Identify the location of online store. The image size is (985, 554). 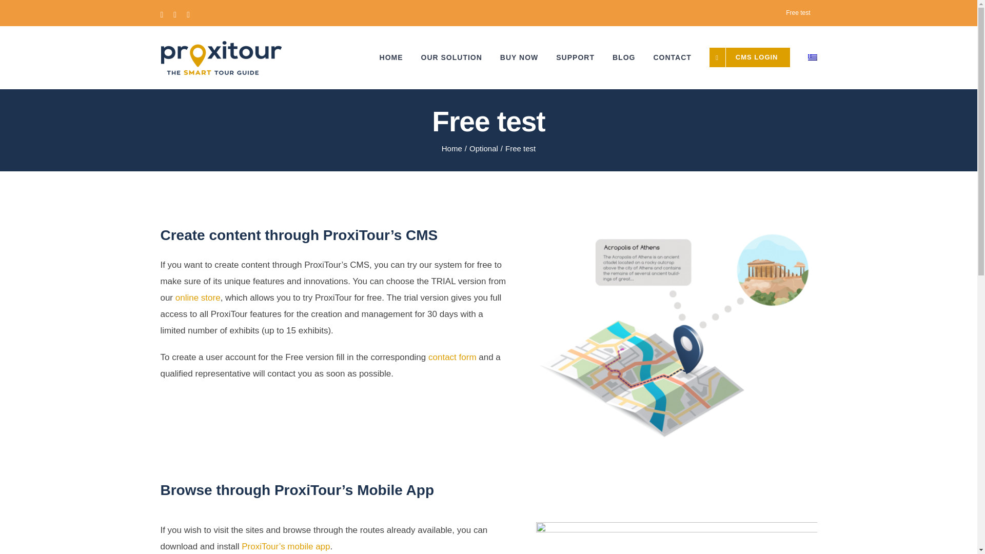
(198, 298).